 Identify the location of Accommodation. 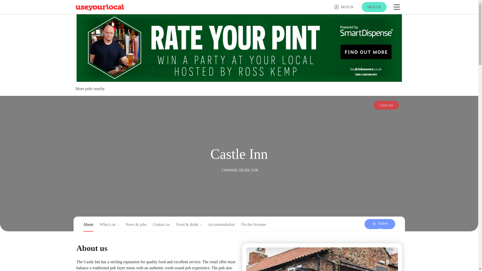
(221, 225).